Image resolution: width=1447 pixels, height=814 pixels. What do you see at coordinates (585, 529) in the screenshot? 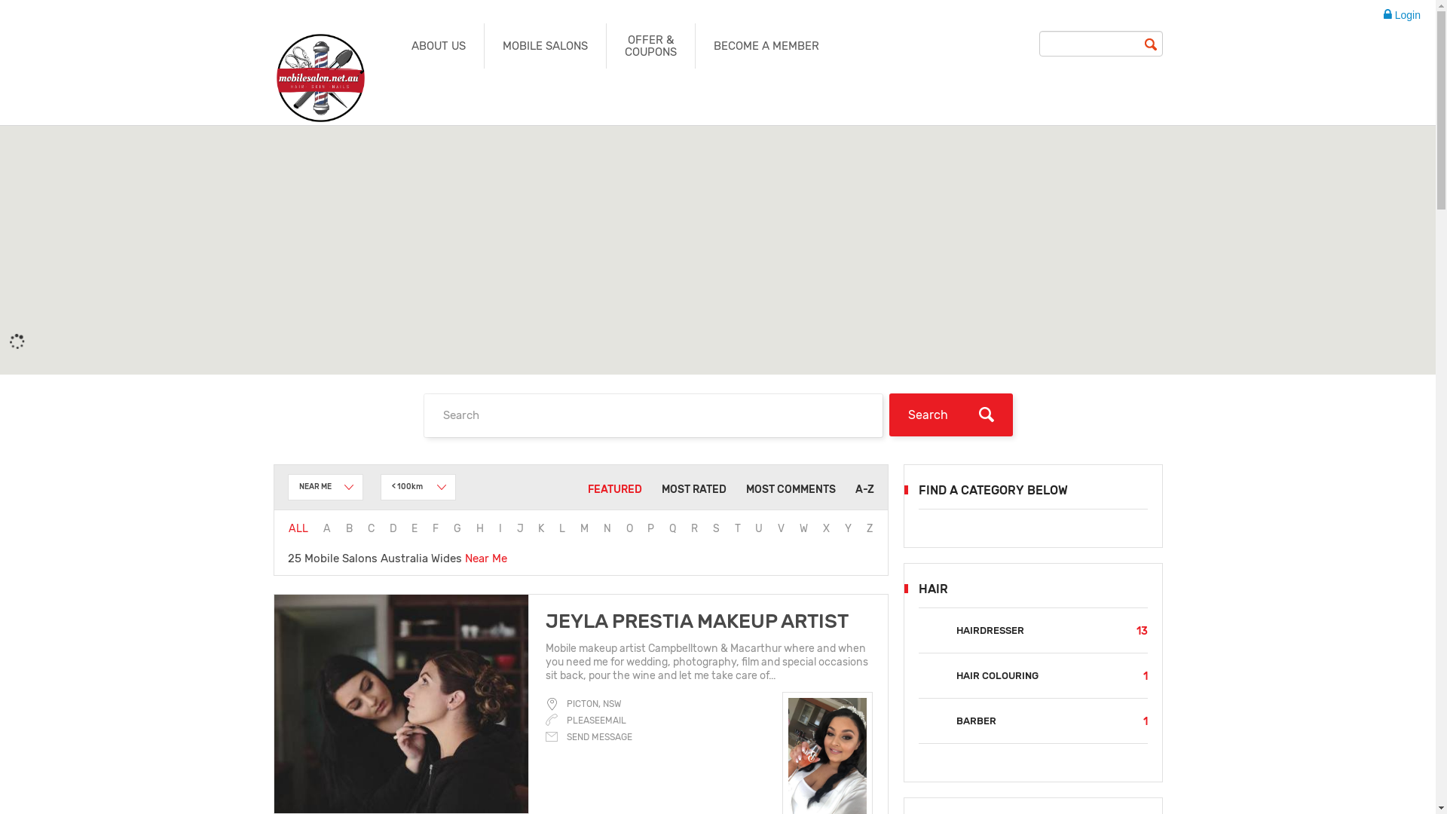
I see `M` at bounding box center [585, 529].